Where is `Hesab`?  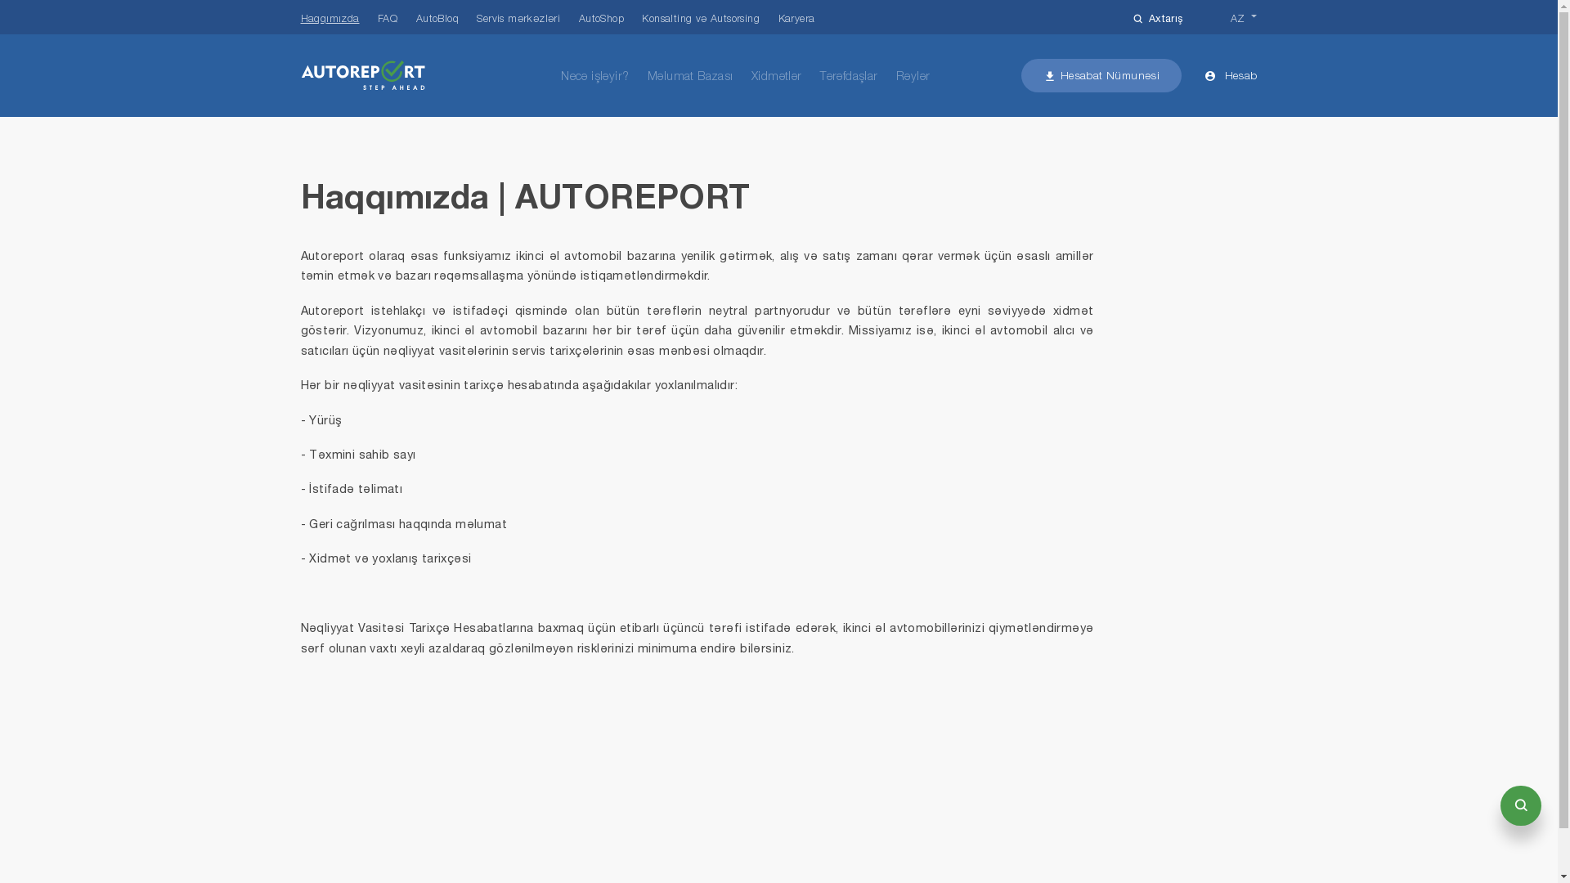
Hesab is located at coordinates (1230, 76).